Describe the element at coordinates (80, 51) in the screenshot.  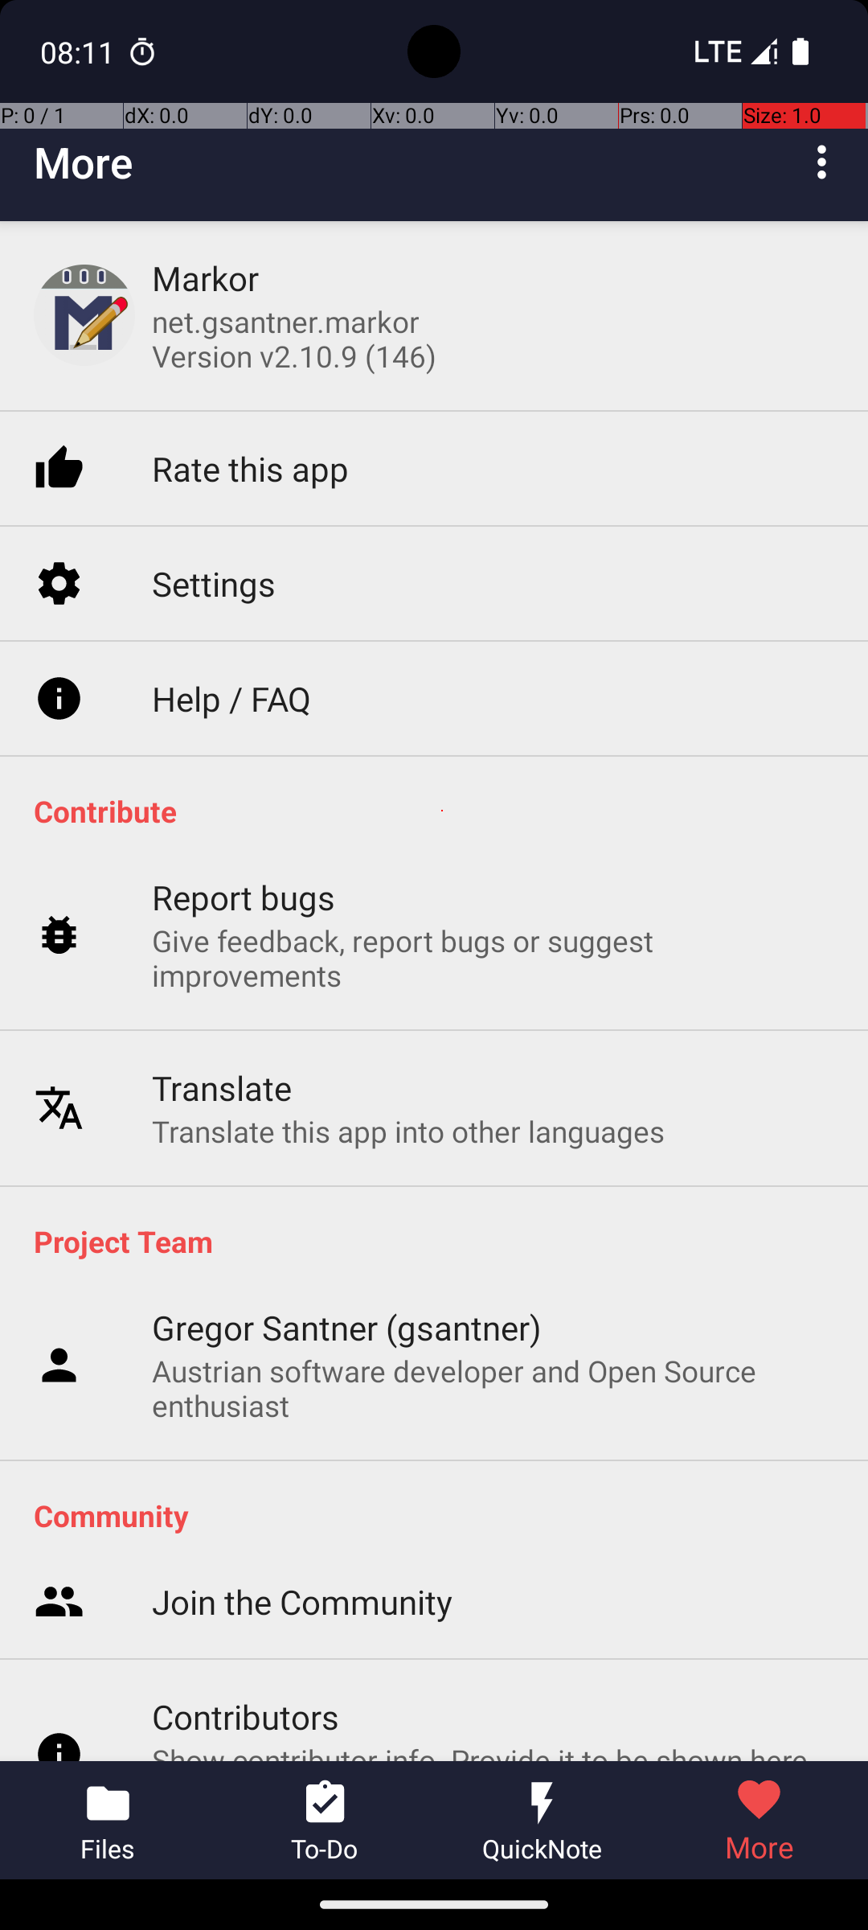
I see `08:11` at that location.